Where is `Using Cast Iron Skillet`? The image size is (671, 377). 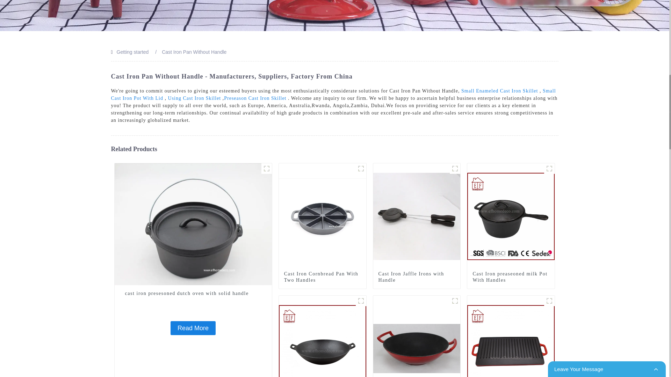 Using Cast Iron Skillet is located at coordinates (195, 98).